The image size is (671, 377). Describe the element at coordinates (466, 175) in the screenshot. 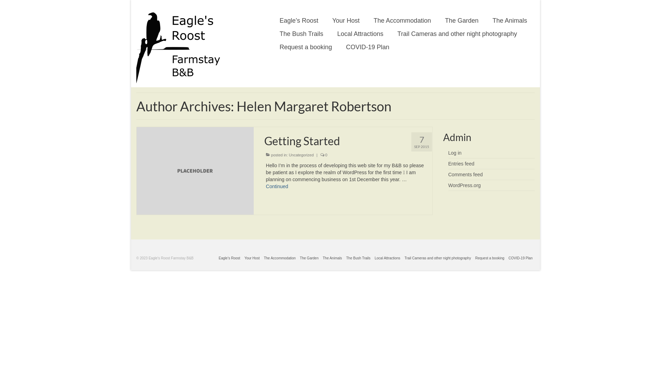

I see `Comments feed` at that location.